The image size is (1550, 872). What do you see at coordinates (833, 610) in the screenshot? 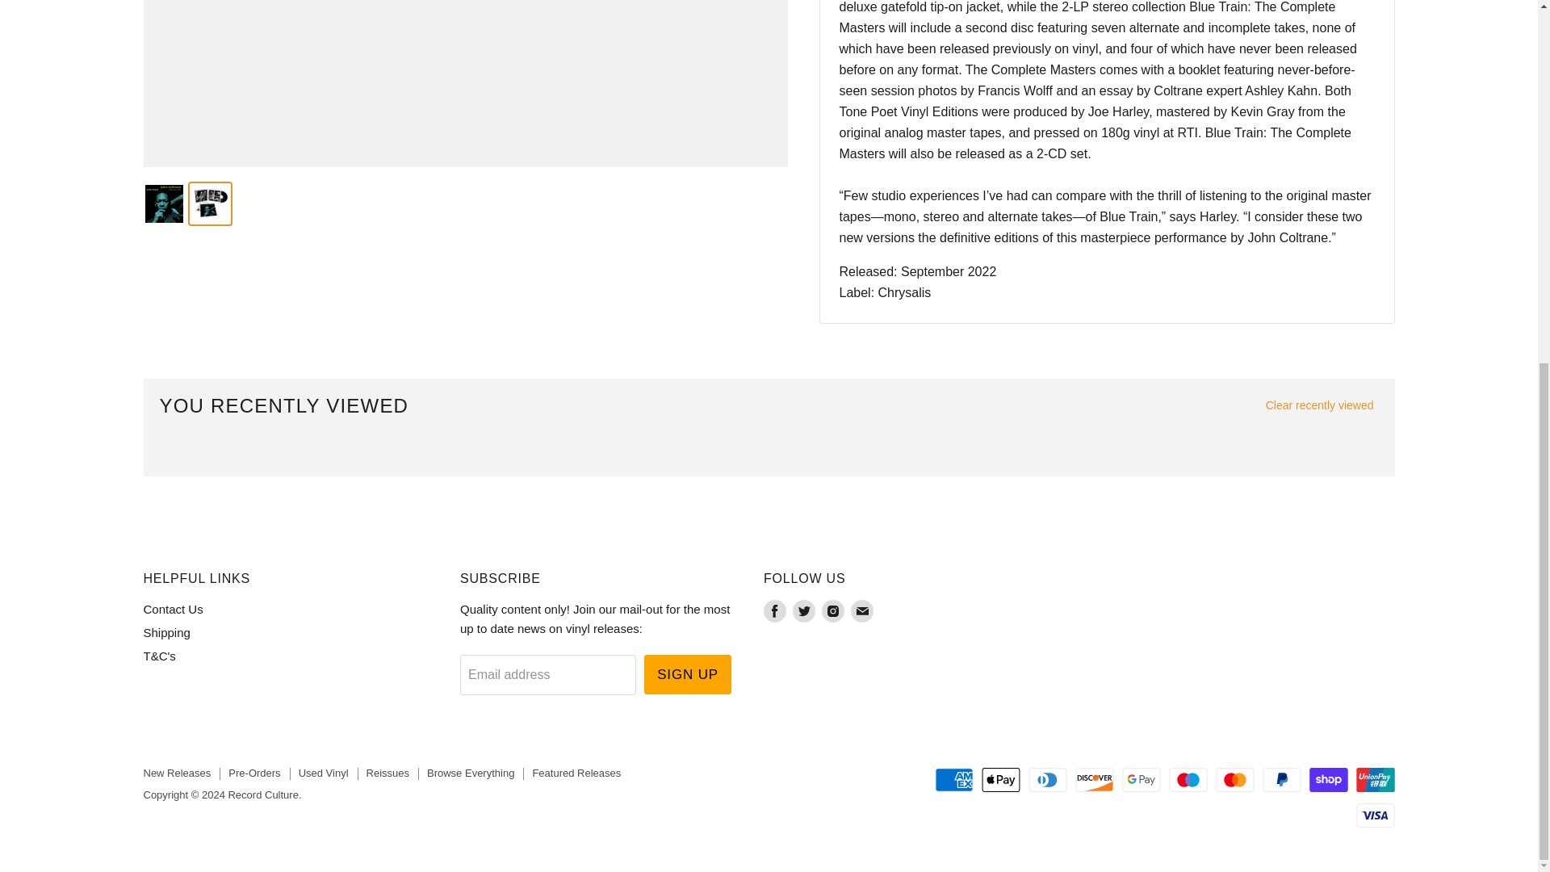
I see `Instagram` at bounding box center [833, 610].